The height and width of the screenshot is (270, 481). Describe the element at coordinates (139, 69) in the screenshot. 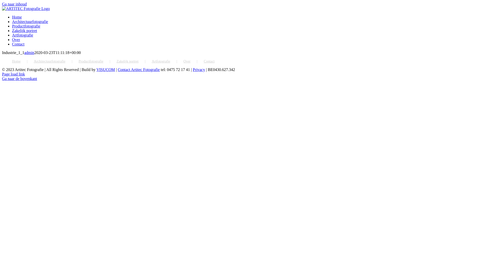

I see `Contact Artitec Fotografie` at that location.